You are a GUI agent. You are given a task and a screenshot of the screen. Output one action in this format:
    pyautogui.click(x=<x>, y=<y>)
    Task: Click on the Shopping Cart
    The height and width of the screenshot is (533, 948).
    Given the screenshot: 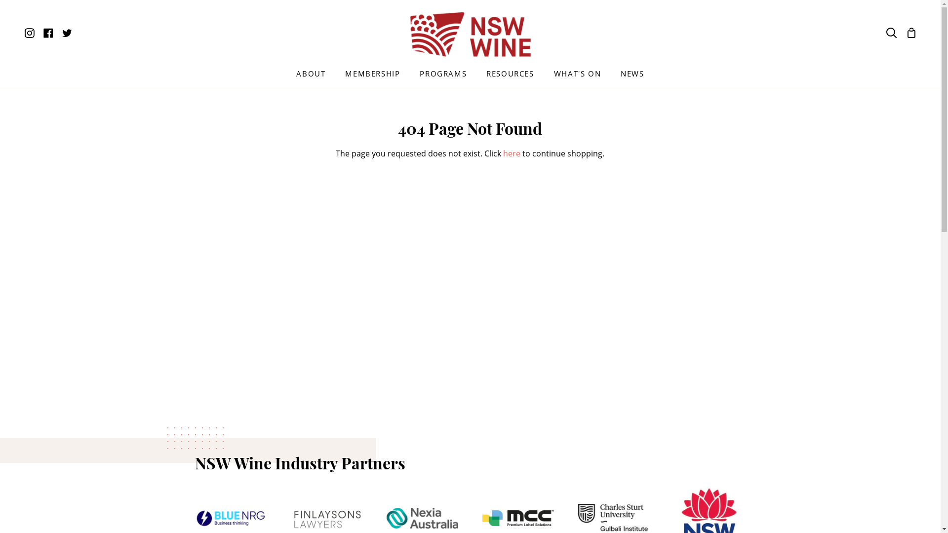 What is the action you would take?
    pyautogui.click(x=911, y=33)
    